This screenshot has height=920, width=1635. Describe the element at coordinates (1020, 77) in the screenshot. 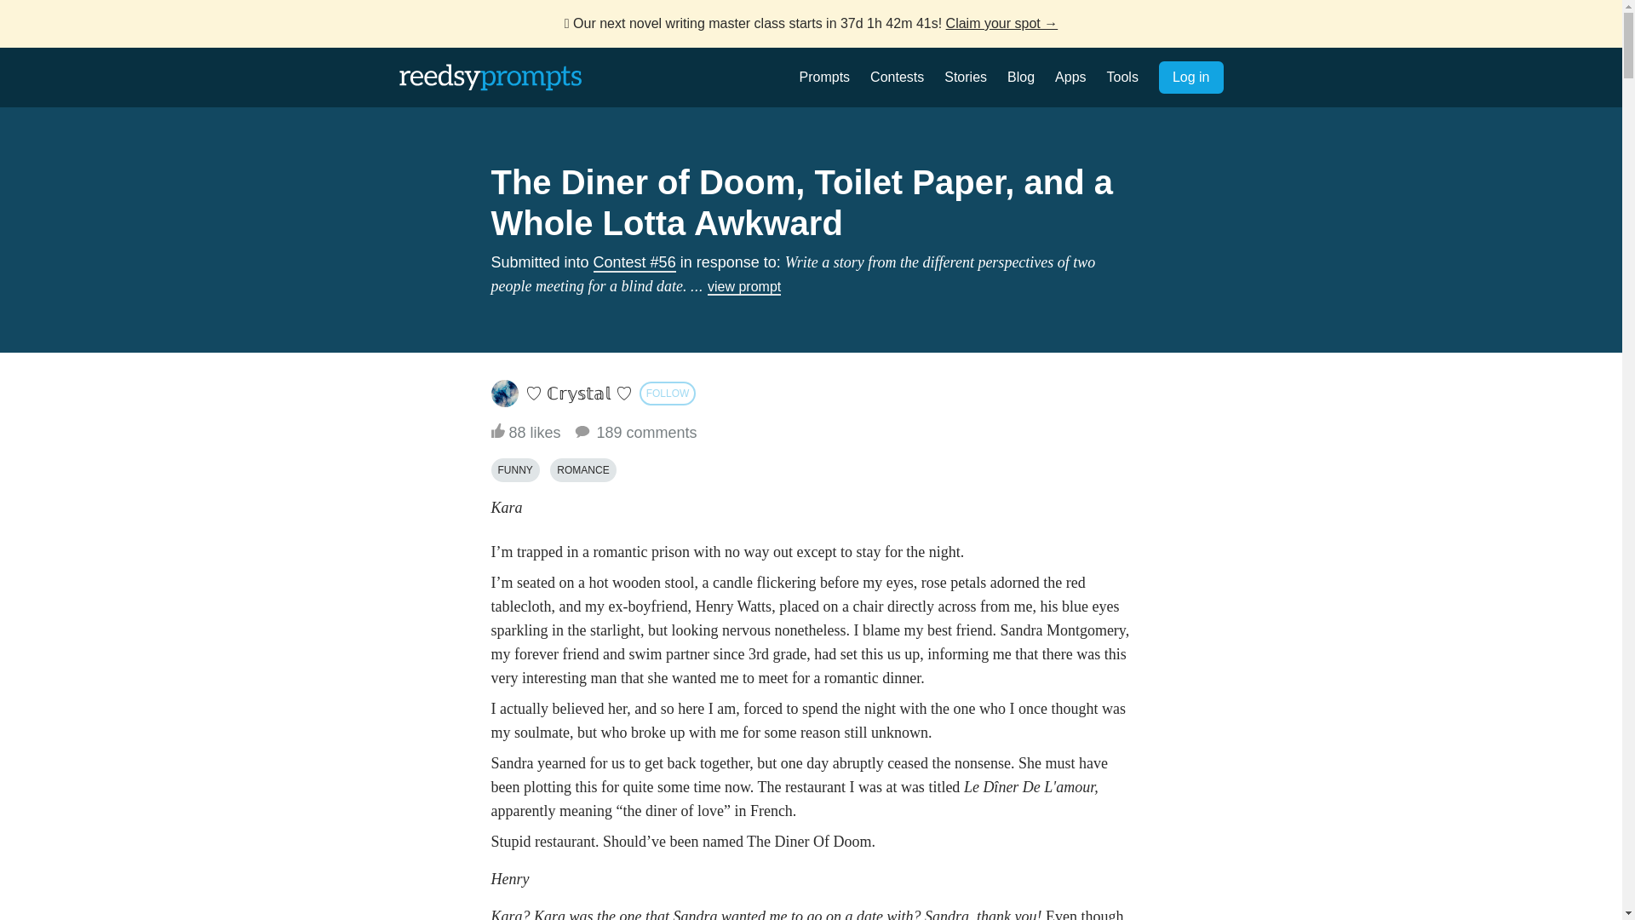

I see `Blog` at that location.